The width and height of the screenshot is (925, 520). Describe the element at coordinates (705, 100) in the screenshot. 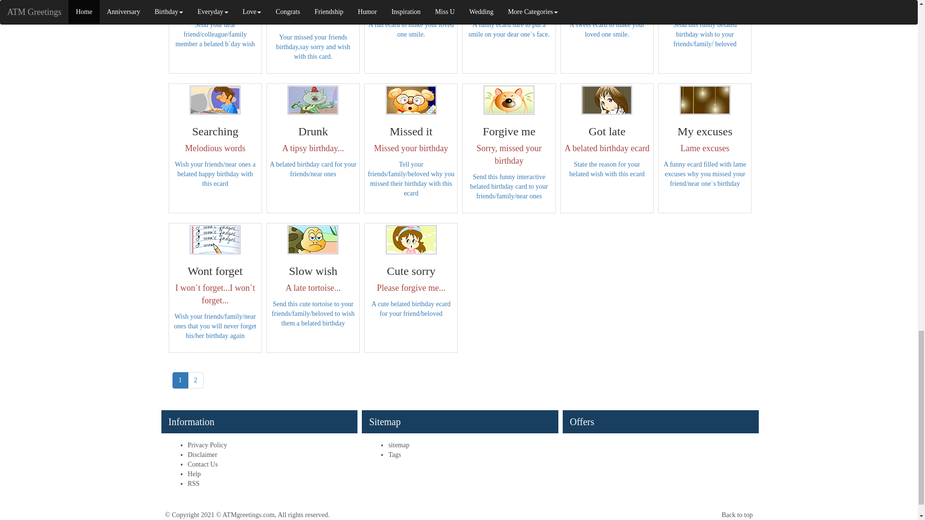

I see `Lame excuses` at that location.